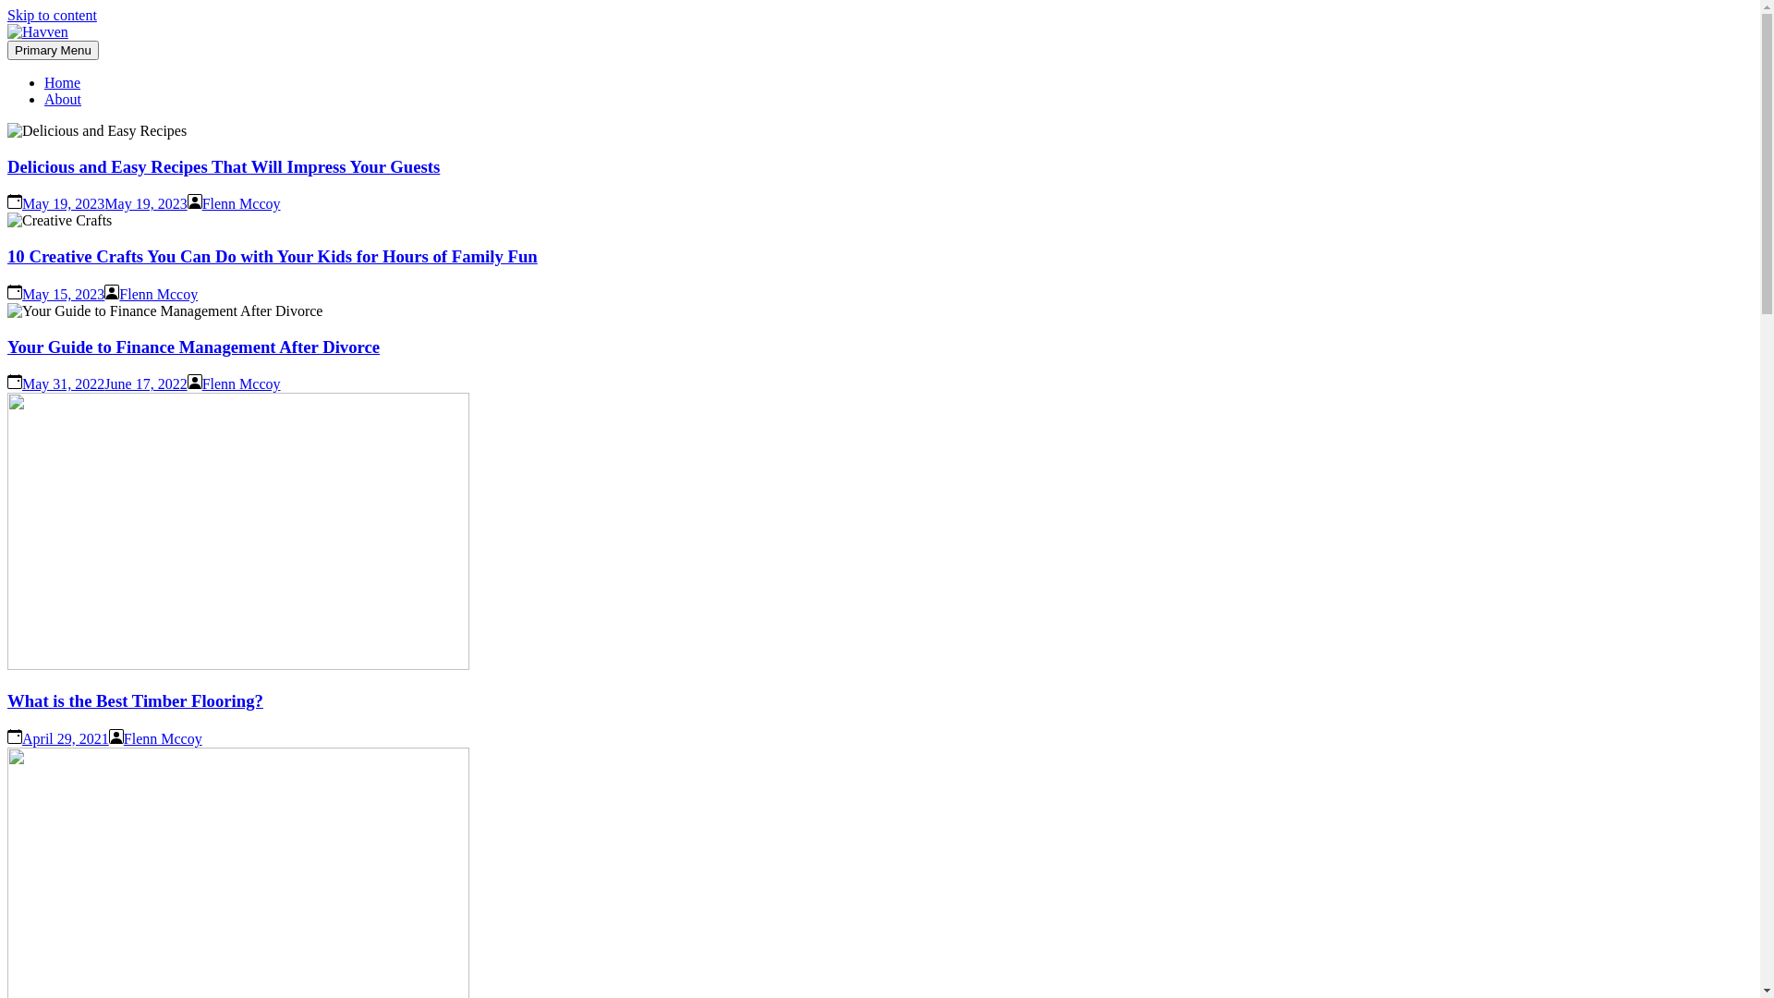 The image size is (1774, 998). Describe the element at coordinates (63, 83) in the screenshot. I see `Home` at that location.